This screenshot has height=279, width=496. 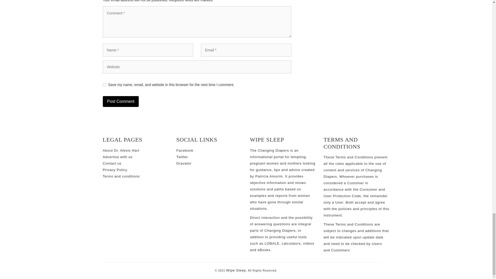 What do you see at coordinates (104, 85) in the screenshot?
I see `yes` at bounding box center [104, 85].